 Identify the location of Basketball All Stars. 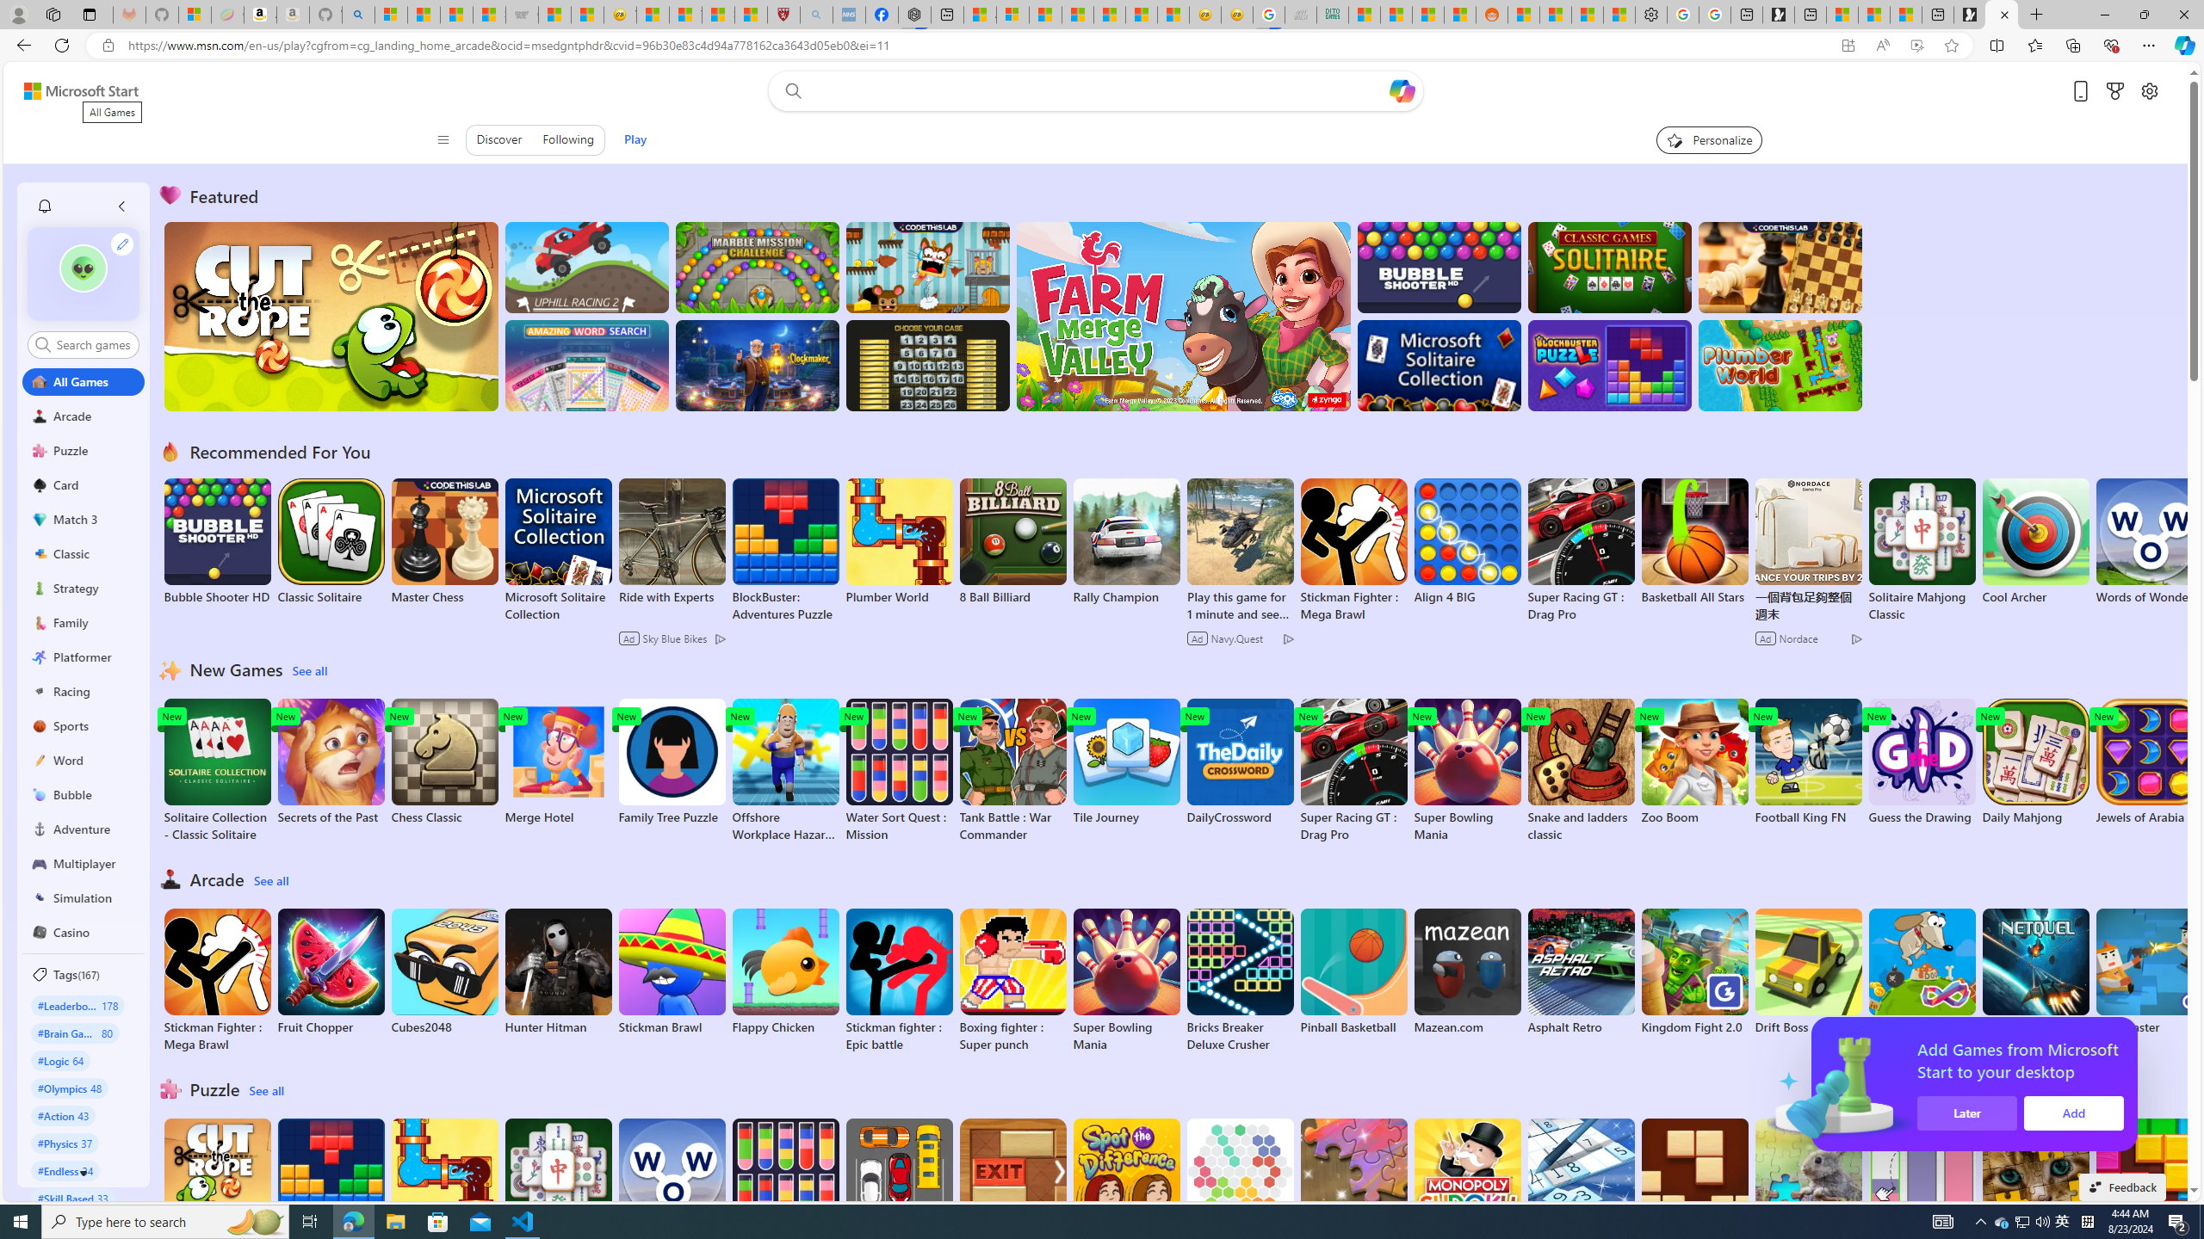
(1694, 542).